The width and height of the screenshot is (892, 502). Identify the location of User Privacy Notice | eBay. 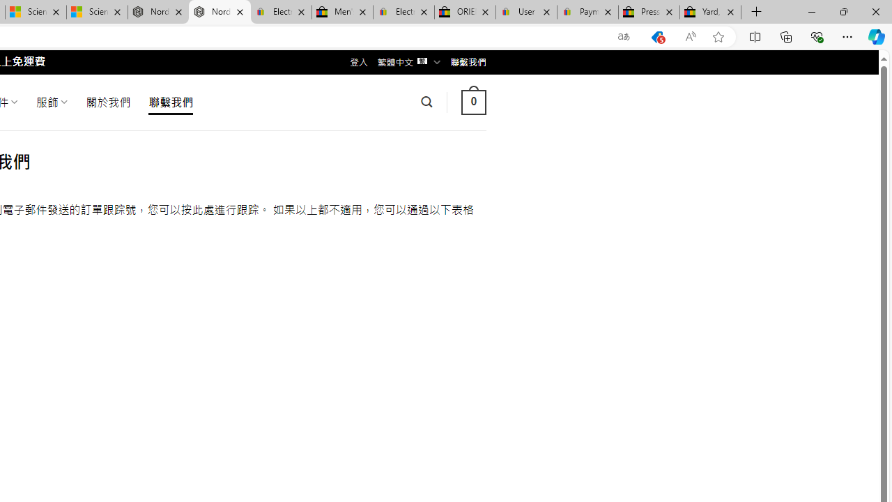
(525, 13).